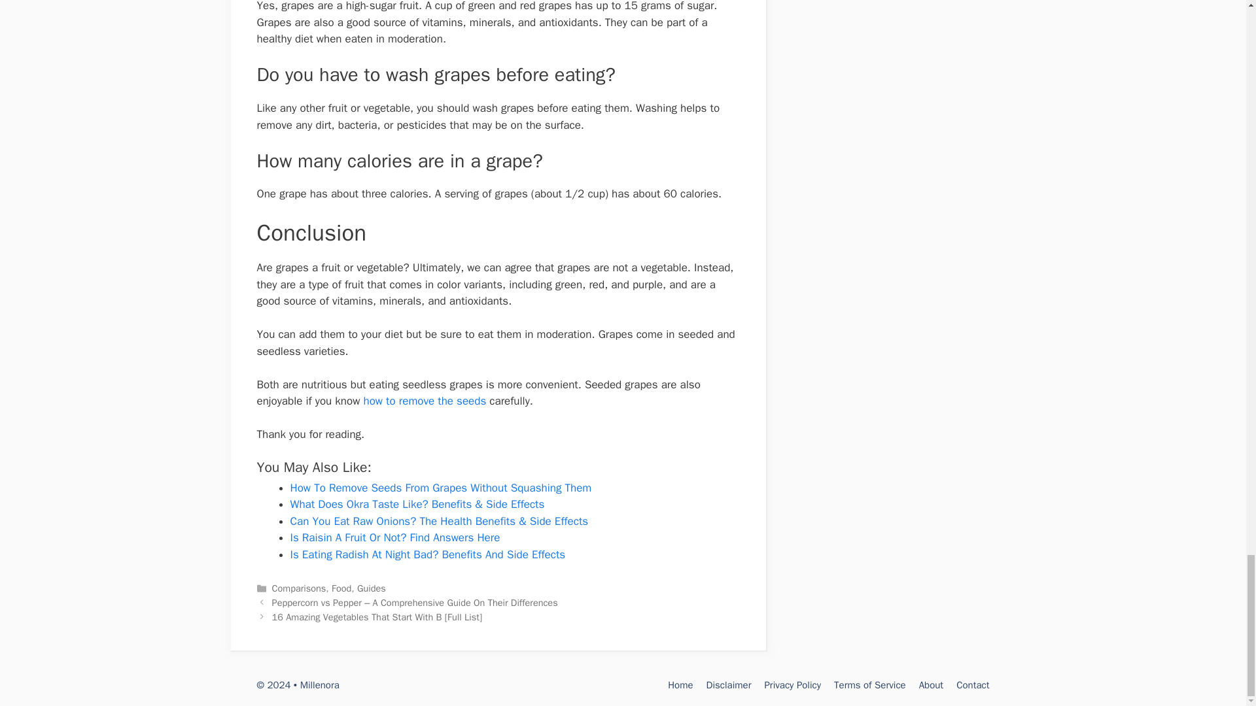 Image resolution: width=1256 pixels, height=706 pixels. I want to click on Is Raisin A Fruit Or Not? Find Answers Here, so click(395, 537).